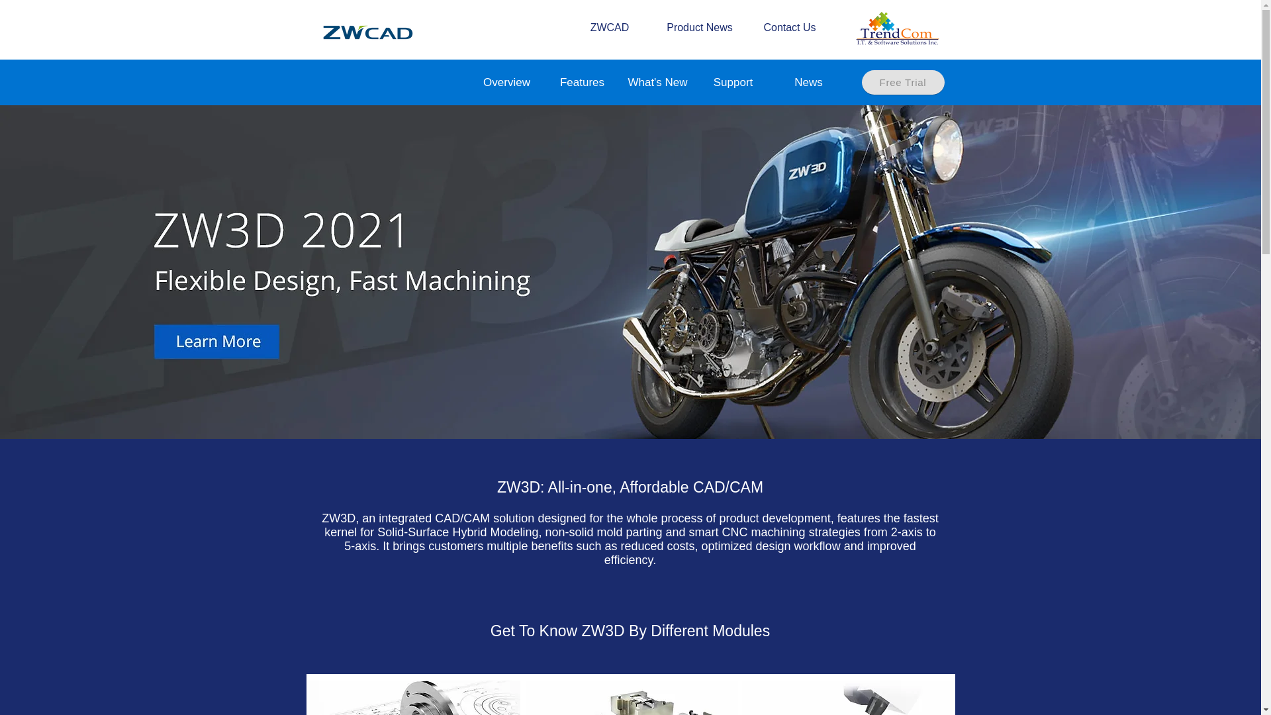 The width and height of the screenshot is (1271, 715). I want to click on Product News, so click(699, 28).